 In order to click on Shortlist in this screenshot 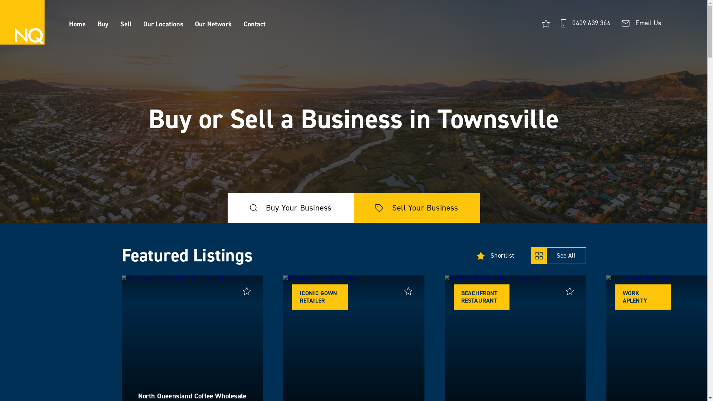, I will do `click(495, 255)`.